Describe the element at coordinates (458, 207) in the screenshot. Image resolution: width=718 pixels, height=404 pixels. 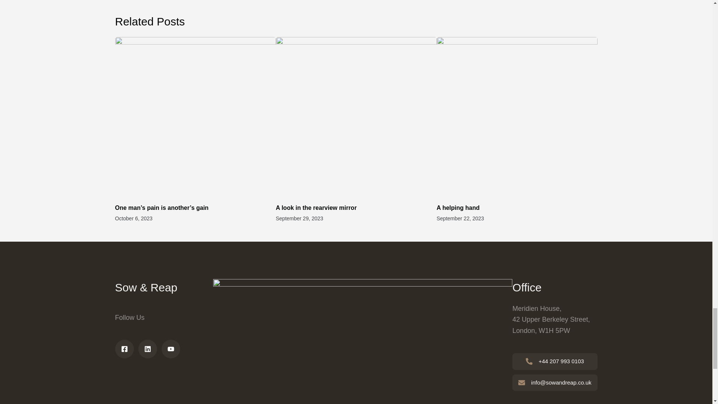
I see `A helping hand` at that location.